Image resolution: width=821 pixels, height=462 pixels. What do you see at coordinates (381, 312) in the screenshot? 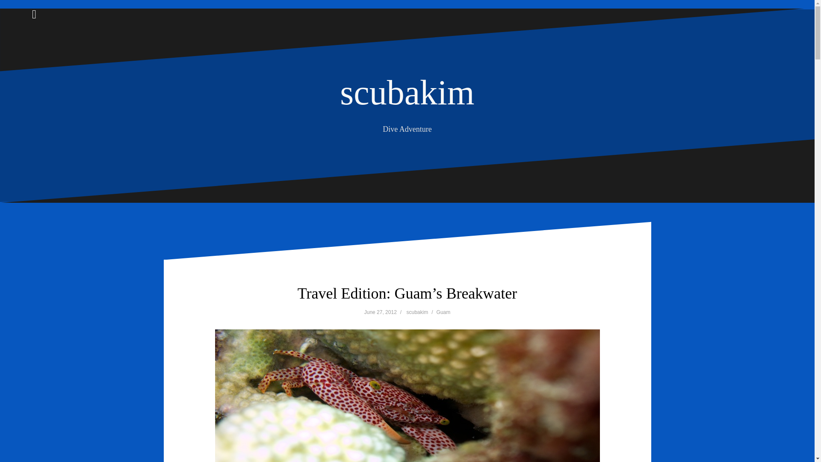
I see `June 27, 2012` at bounding box center [381, 312].